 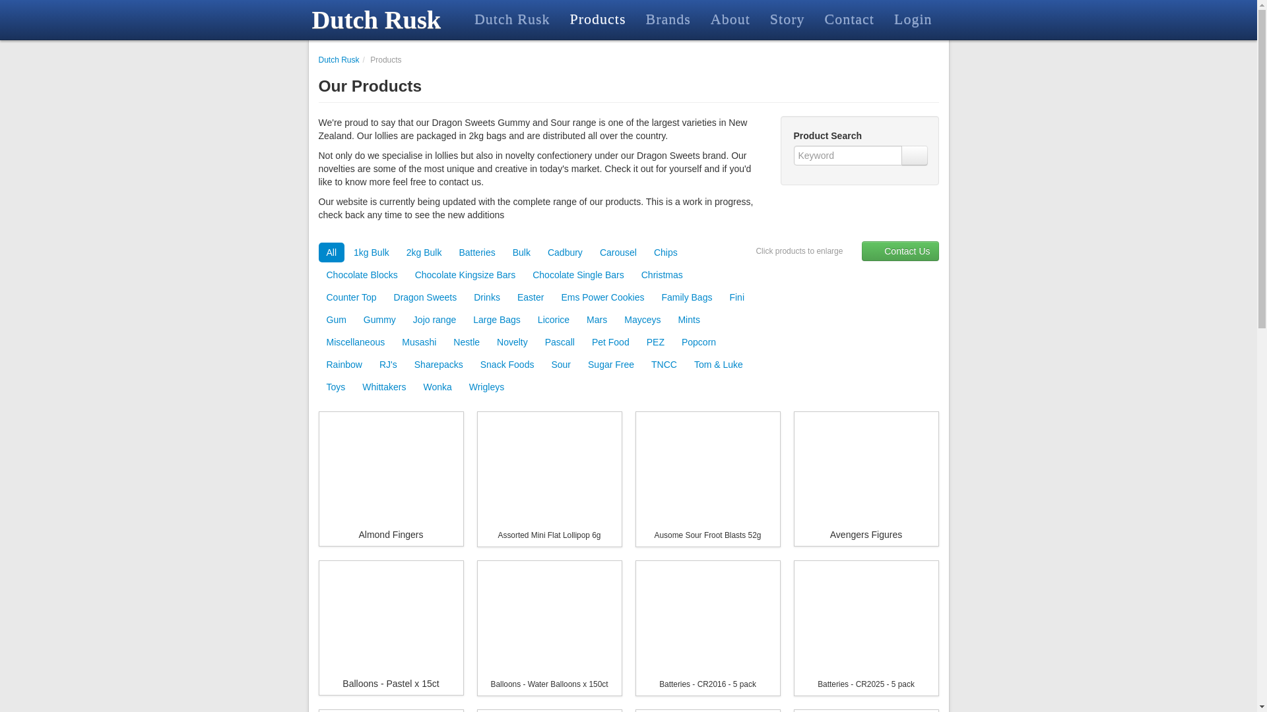 I want to click on Large Bags, so click(x=496, y=319).